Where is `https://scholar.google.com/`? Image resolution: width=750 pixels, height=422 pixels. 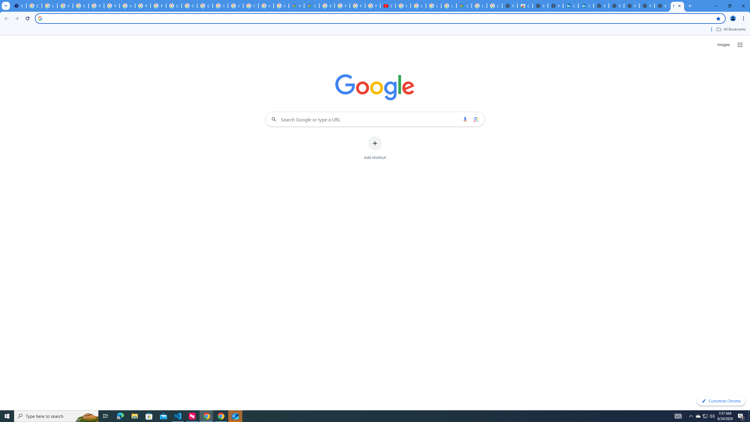
https://scholar.google.com/ is located at coordinates (127, 6).